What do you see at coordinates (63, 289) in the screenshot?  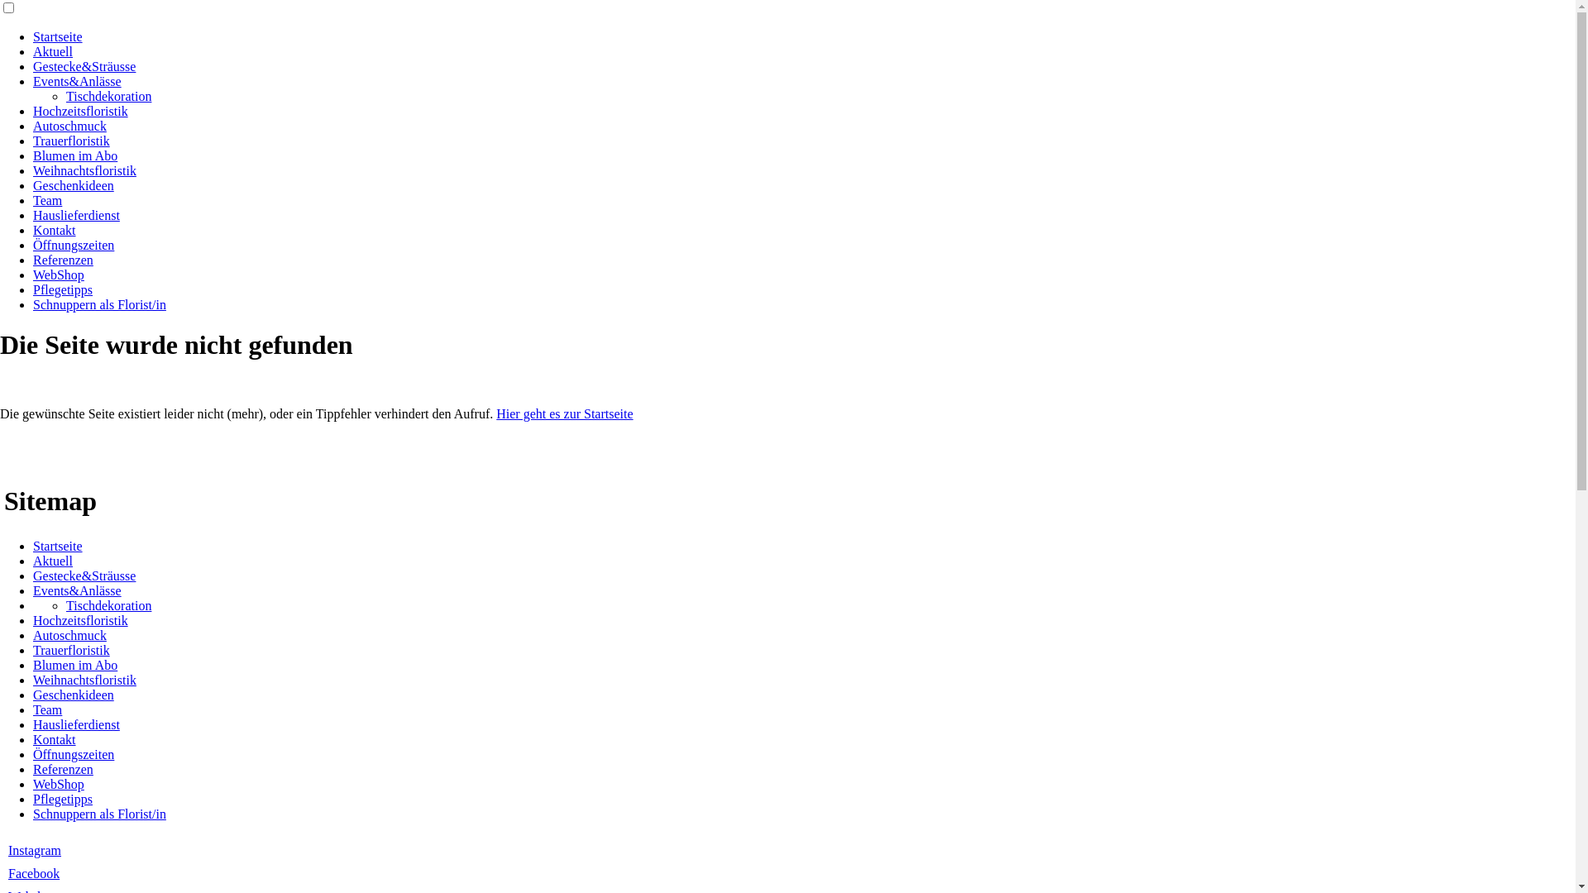 I see `Pflegetipps` at bounding box center [63, 289].